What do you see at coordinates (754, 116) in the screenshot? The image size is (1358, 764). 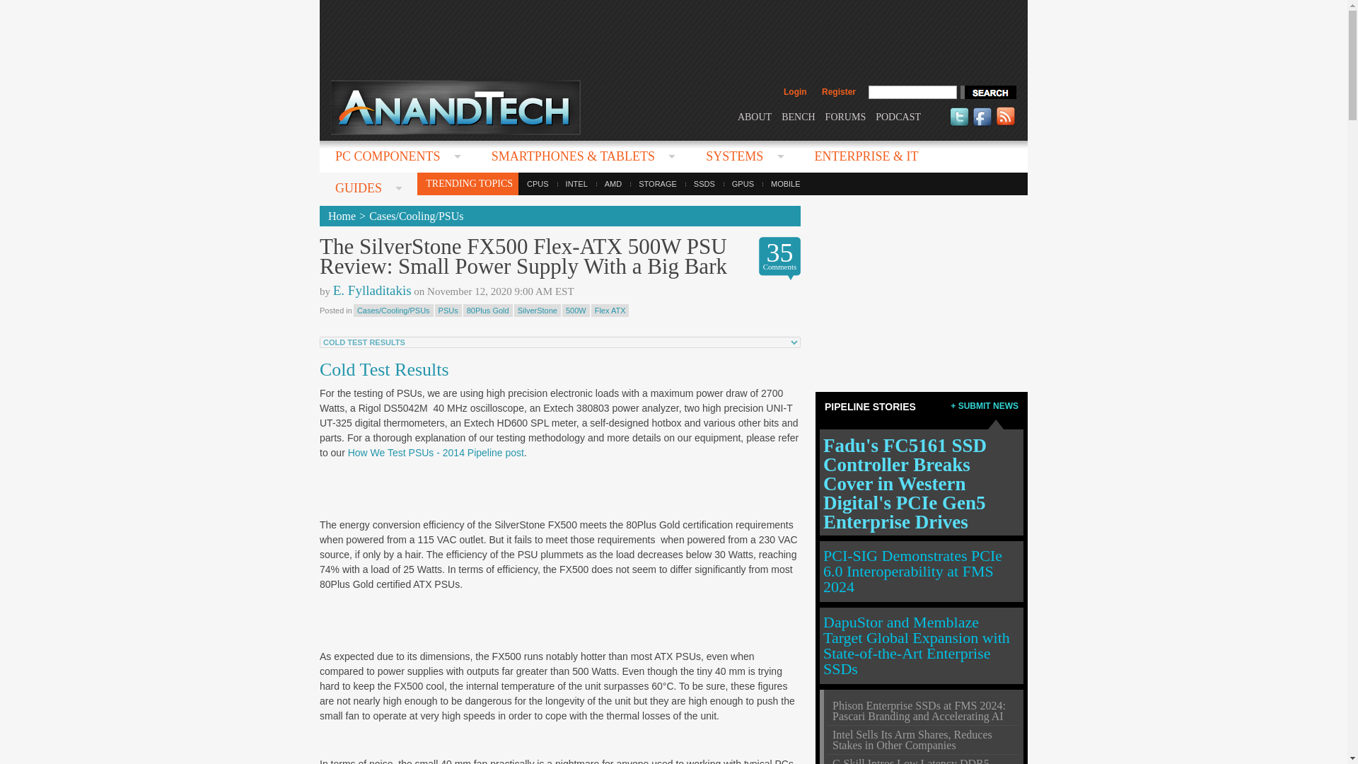 I see `ABOUT` at bounding box center [754, 116].